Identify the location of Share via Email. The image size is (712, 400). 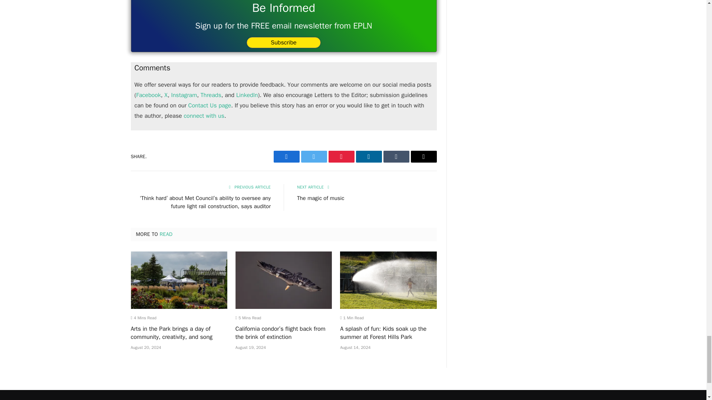
(423, 156).